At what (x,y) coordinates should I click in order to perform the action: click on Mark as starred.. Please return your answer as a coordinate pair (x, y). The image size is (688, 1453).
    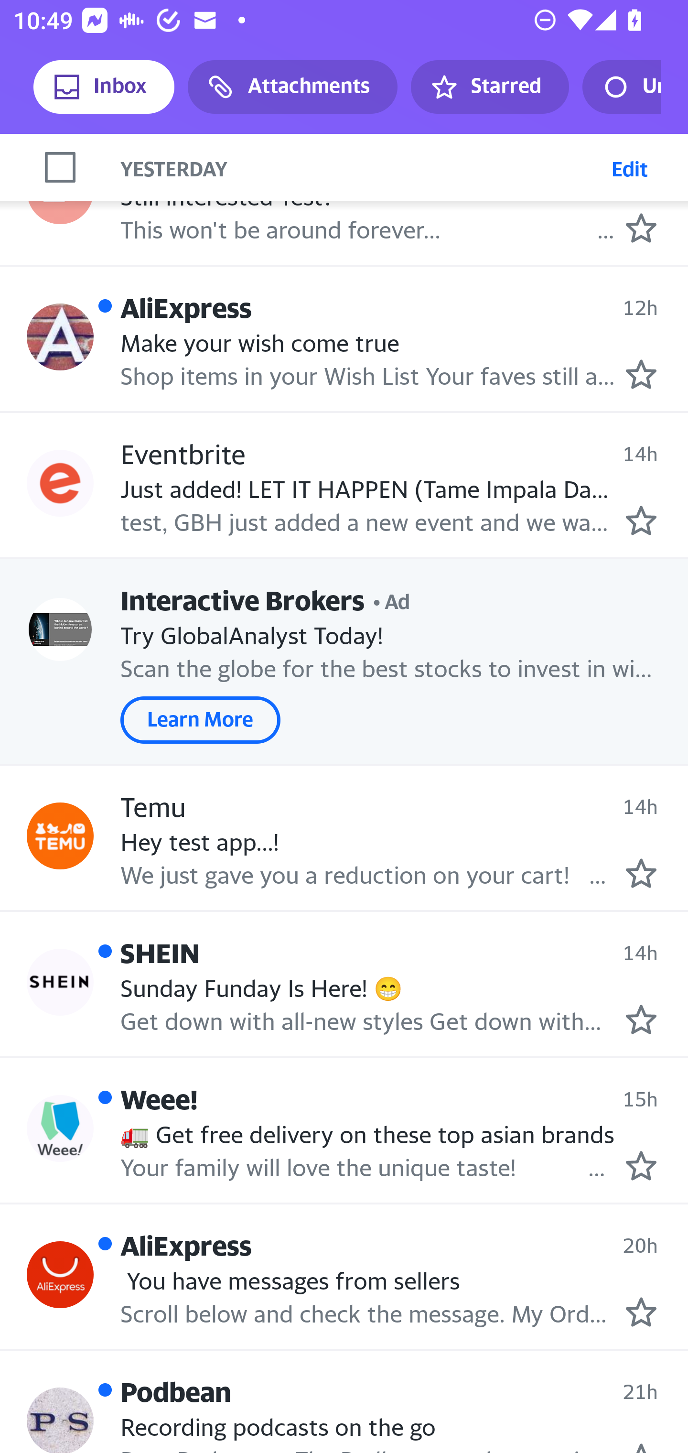
    Looking at the image, I should click on (641, 1019).